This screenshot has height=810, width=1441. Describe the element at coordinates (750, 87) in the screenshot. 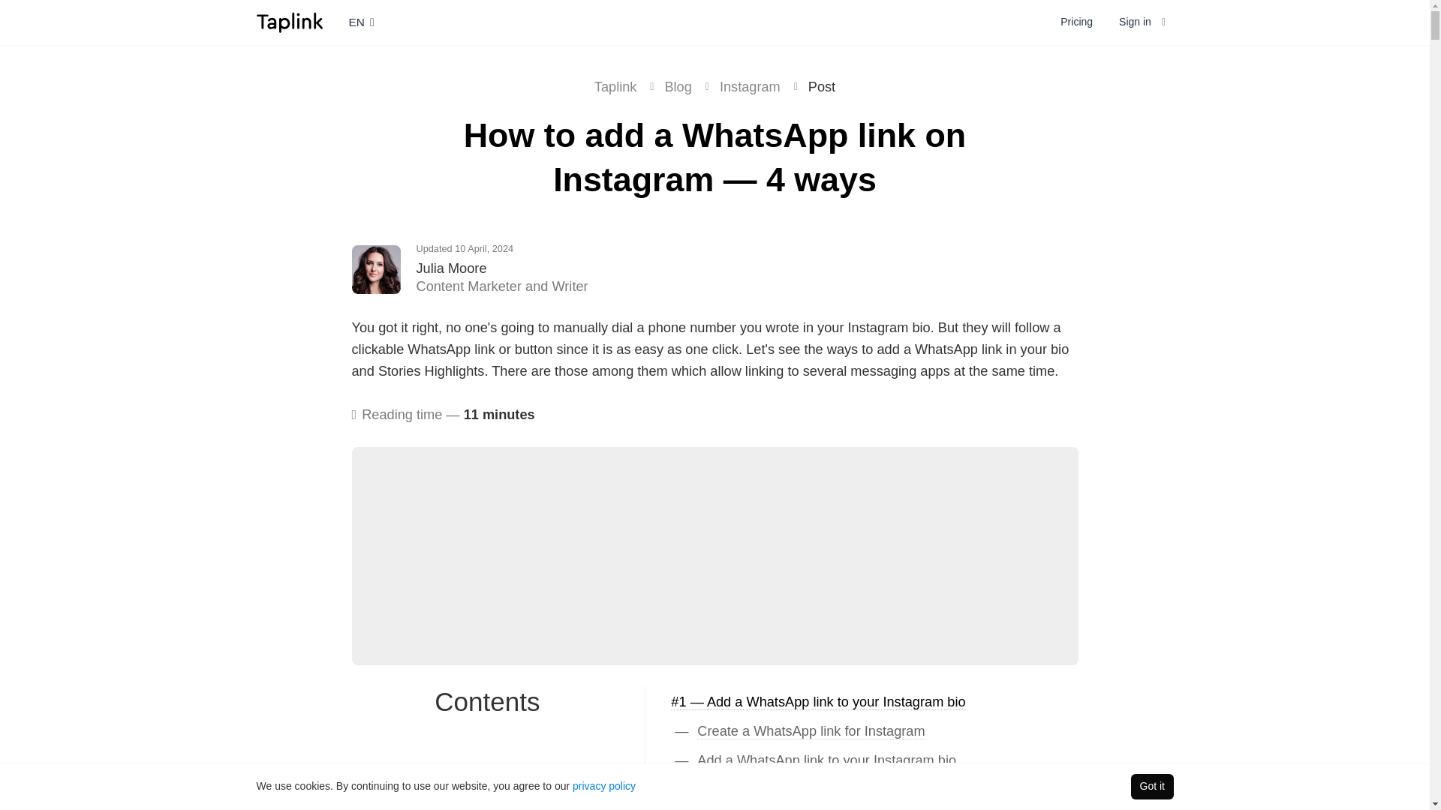

I see `Instagram` at that location.